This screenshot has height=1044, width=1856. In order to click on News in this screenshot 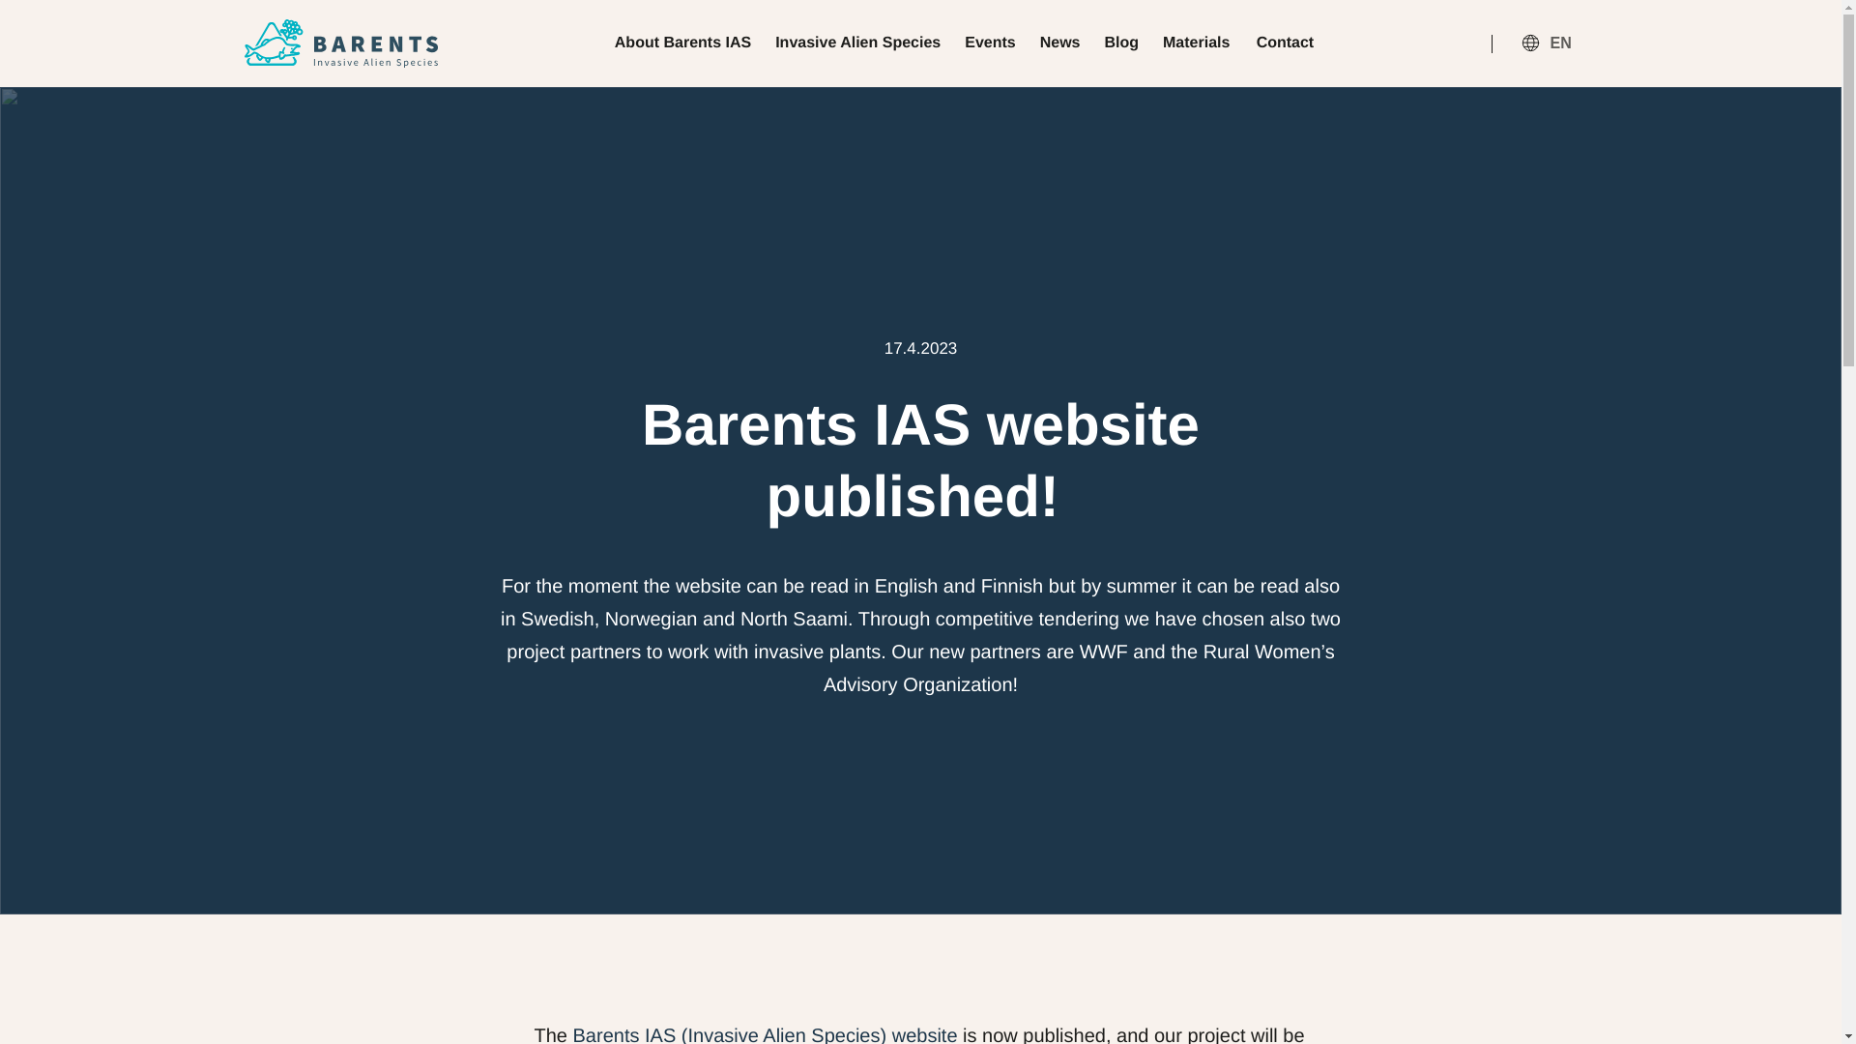, I will do `click(1059, 43)`.